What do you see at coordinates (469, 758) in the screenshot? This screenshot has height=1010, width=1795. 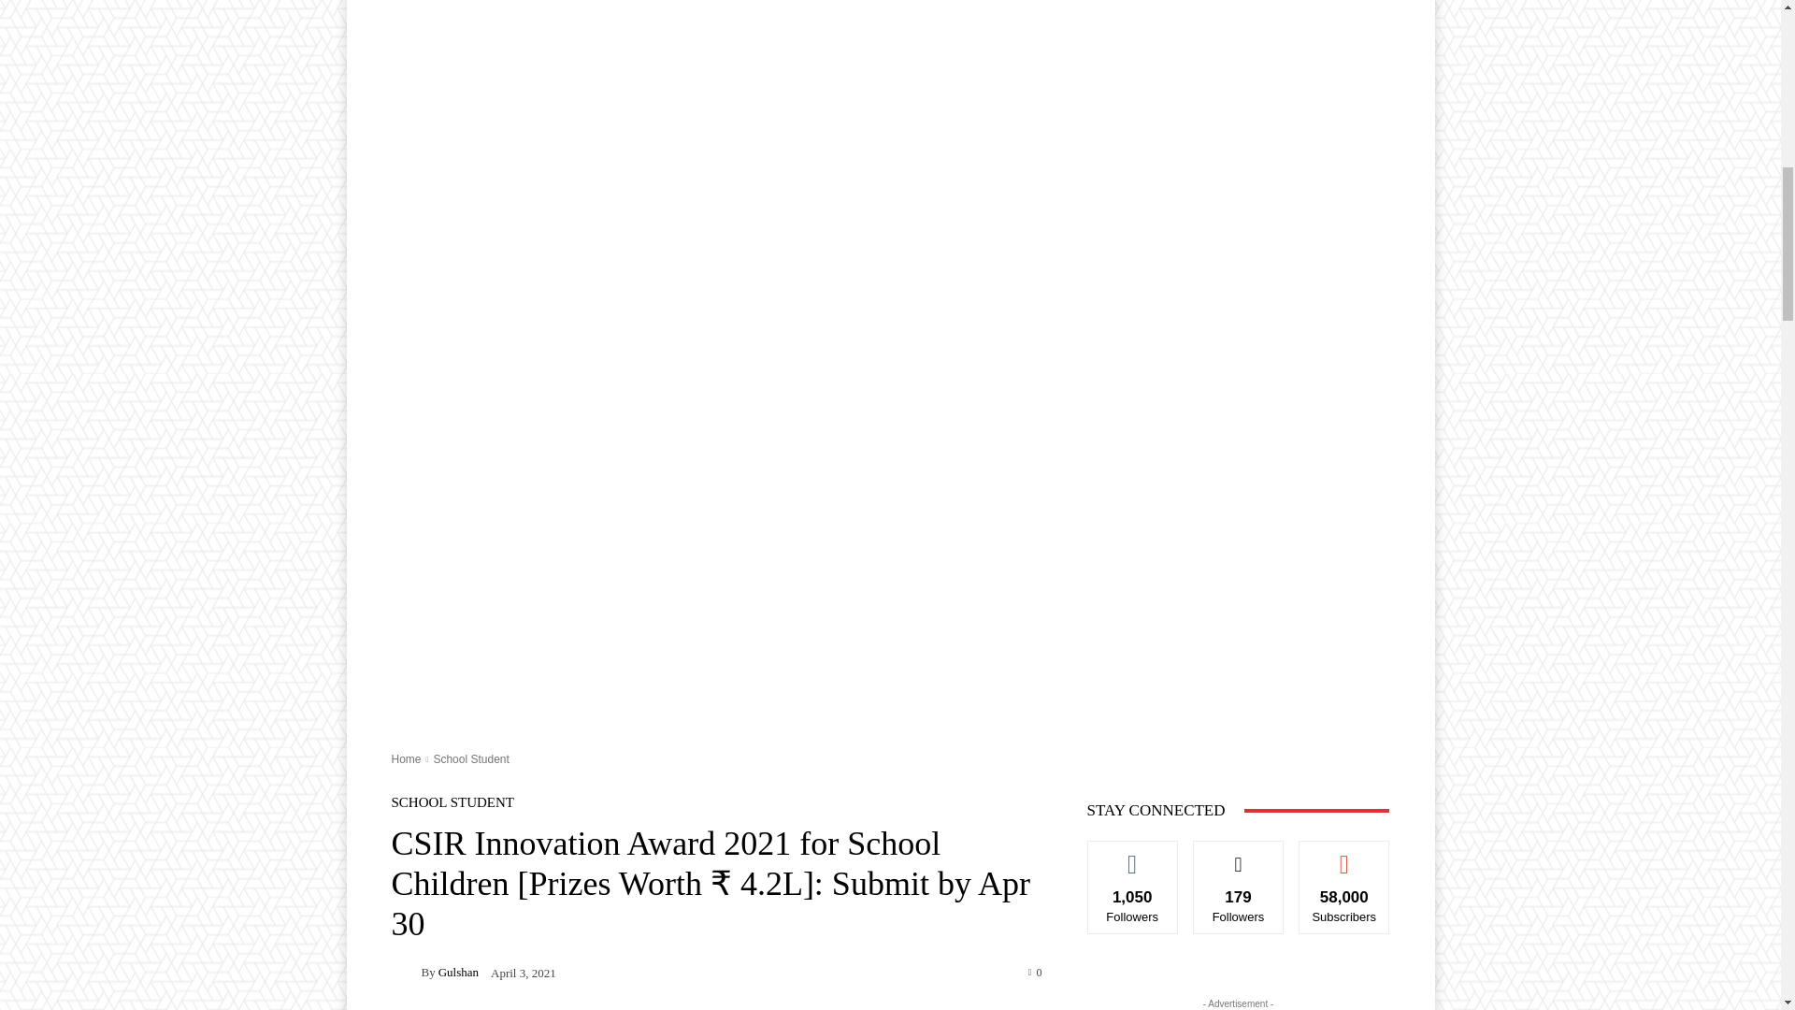 I see `View all posts in School Student` at bounding box center [469, 758].